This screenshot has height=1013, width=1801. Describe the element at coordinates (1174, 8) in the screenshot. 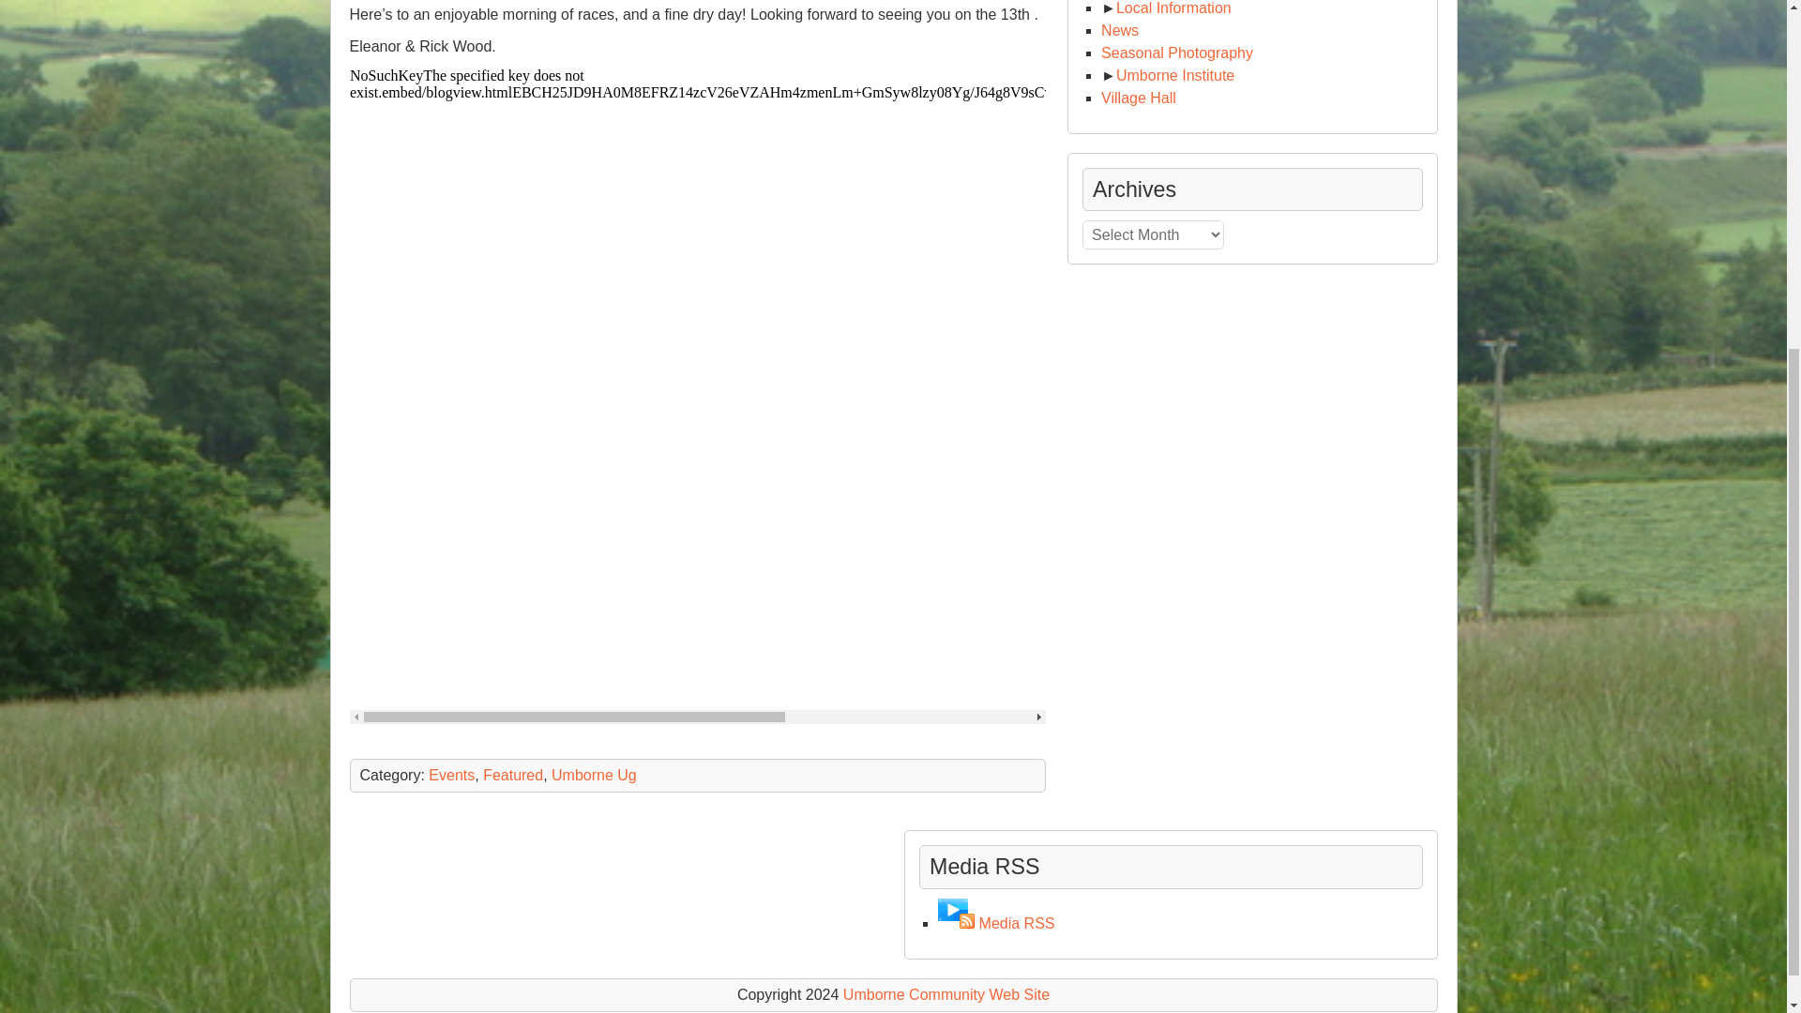

I see `Local Information` at that location.